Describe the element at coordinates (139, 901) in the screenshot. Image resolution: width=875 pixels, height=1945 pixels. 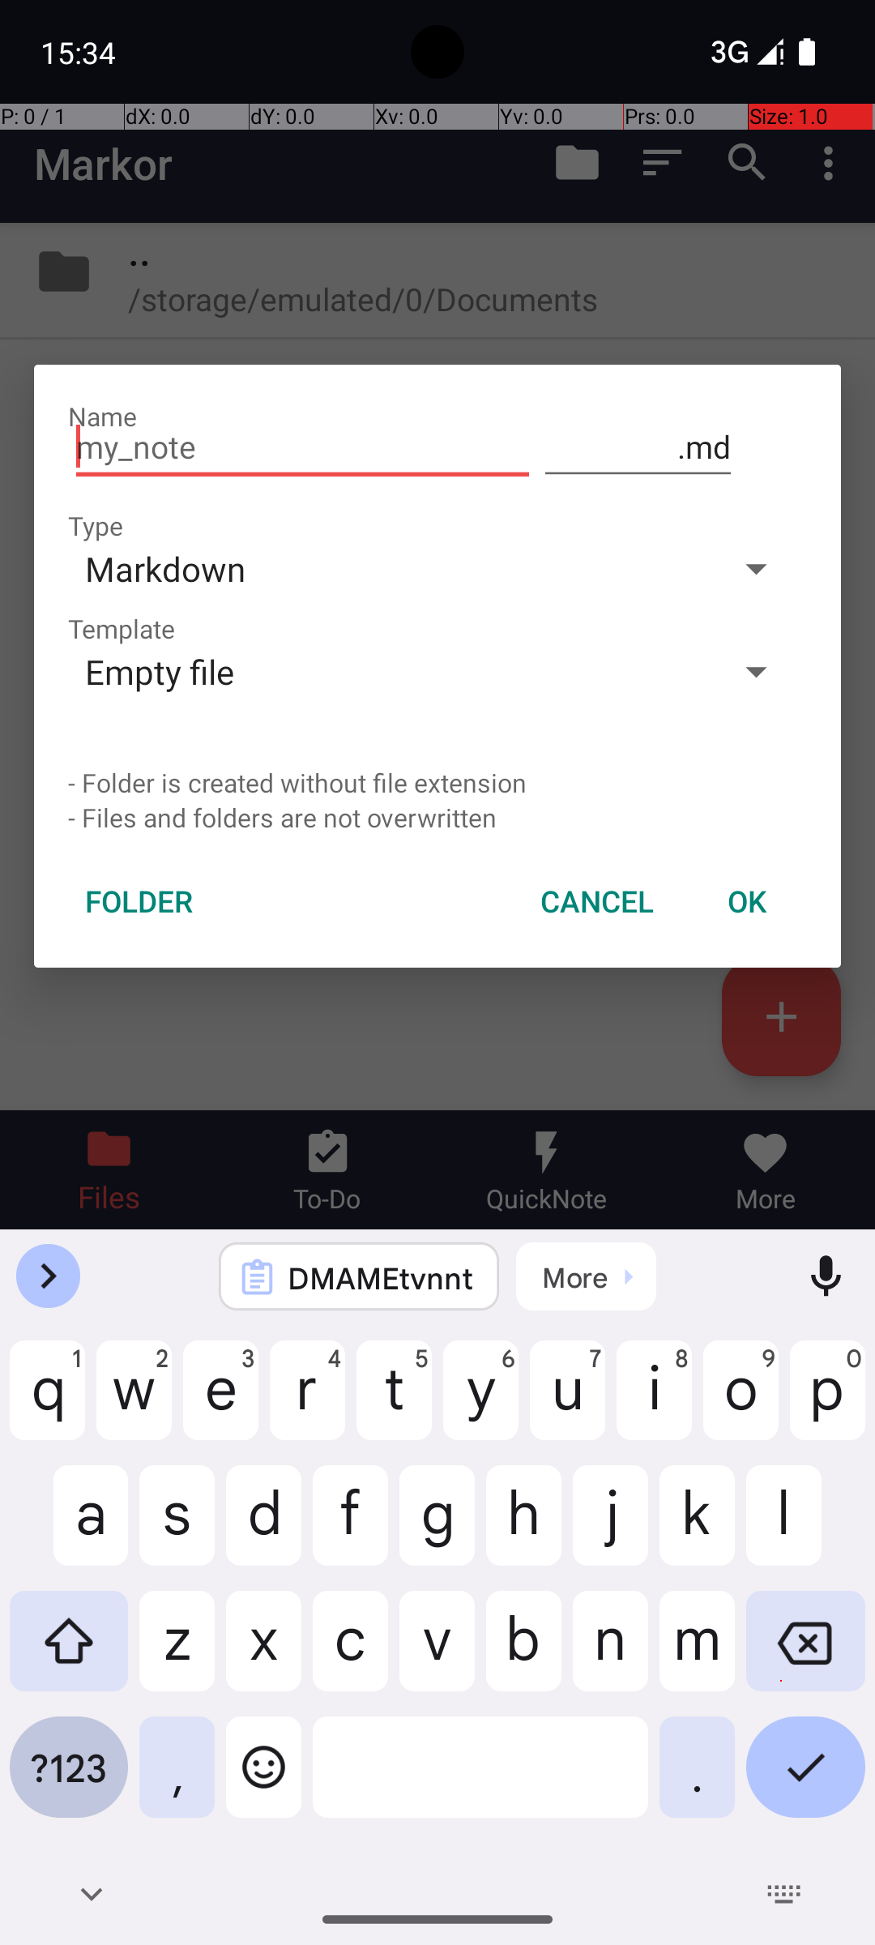
I see `FOLDER` at that location.